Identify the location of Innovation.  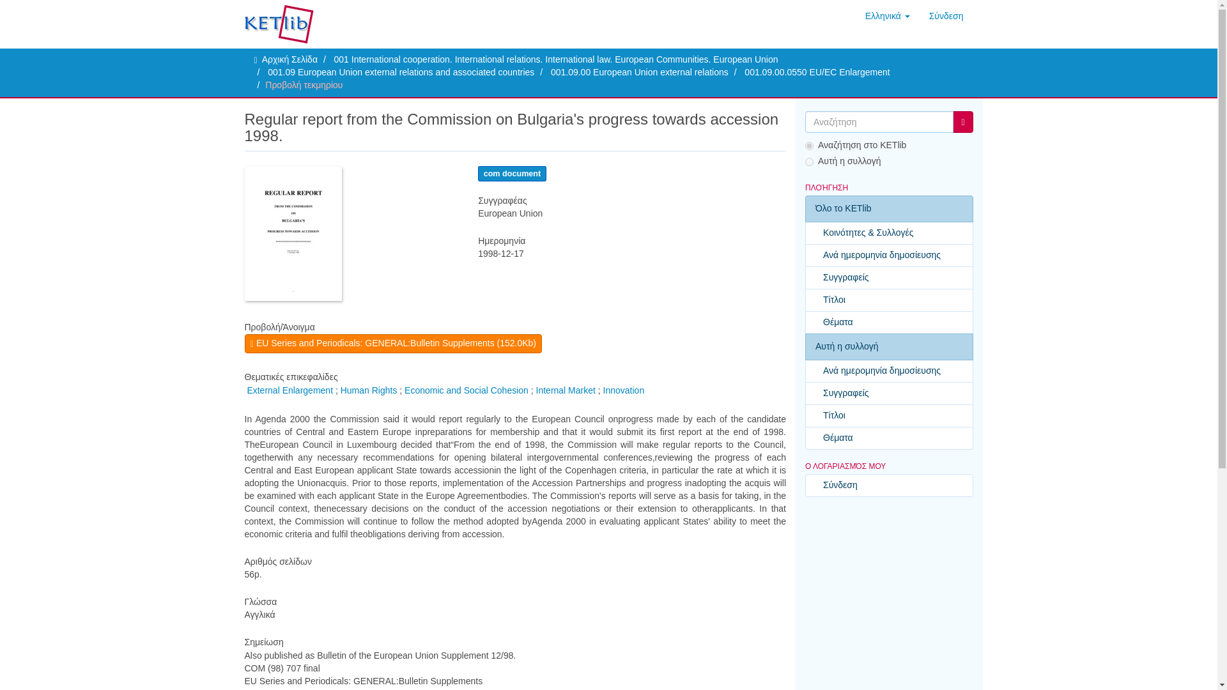
(624, 390).